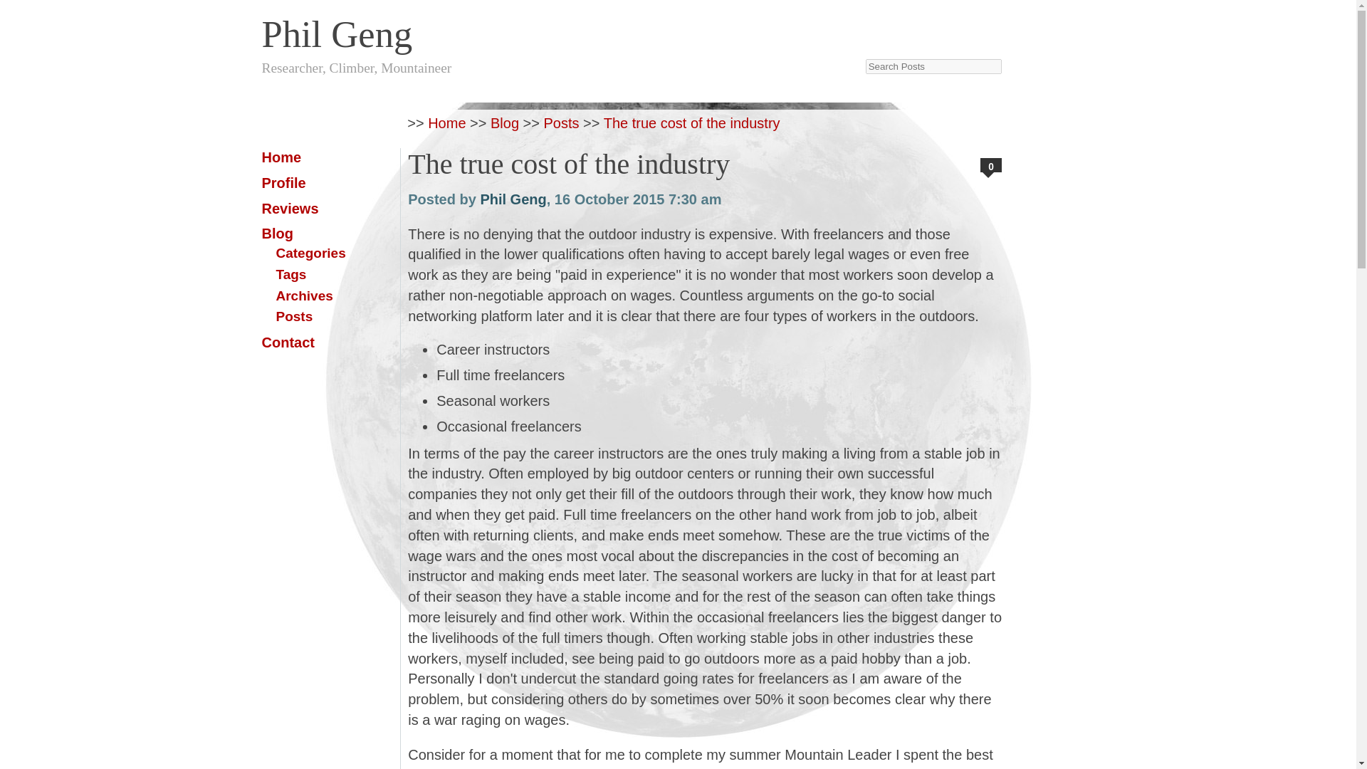  Describe the element at coordinates (560, 28) in the screenshot. I see `Phil Geng` at that location.